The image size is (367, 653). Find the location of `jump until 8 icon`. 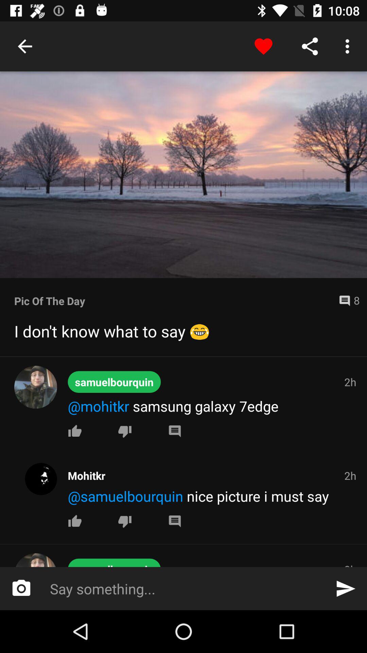

jump until 8 icon is located at coordinates (346, 301).